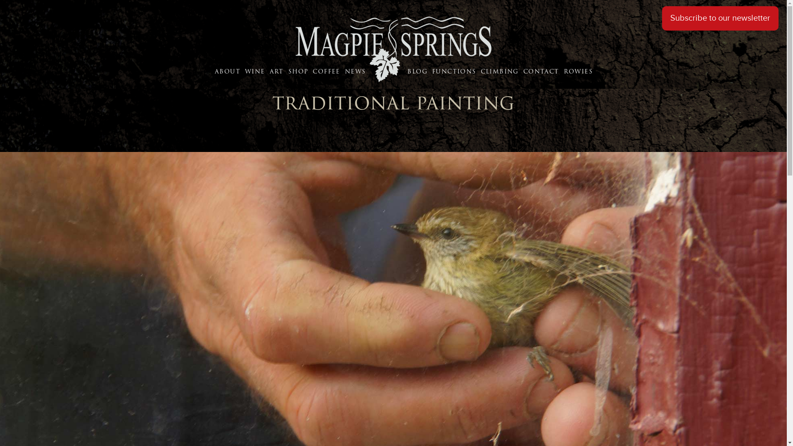 The image size is (793, 446). Describe the element at coordinates (278, 71) in the screenshot. I see `ART` at that location.